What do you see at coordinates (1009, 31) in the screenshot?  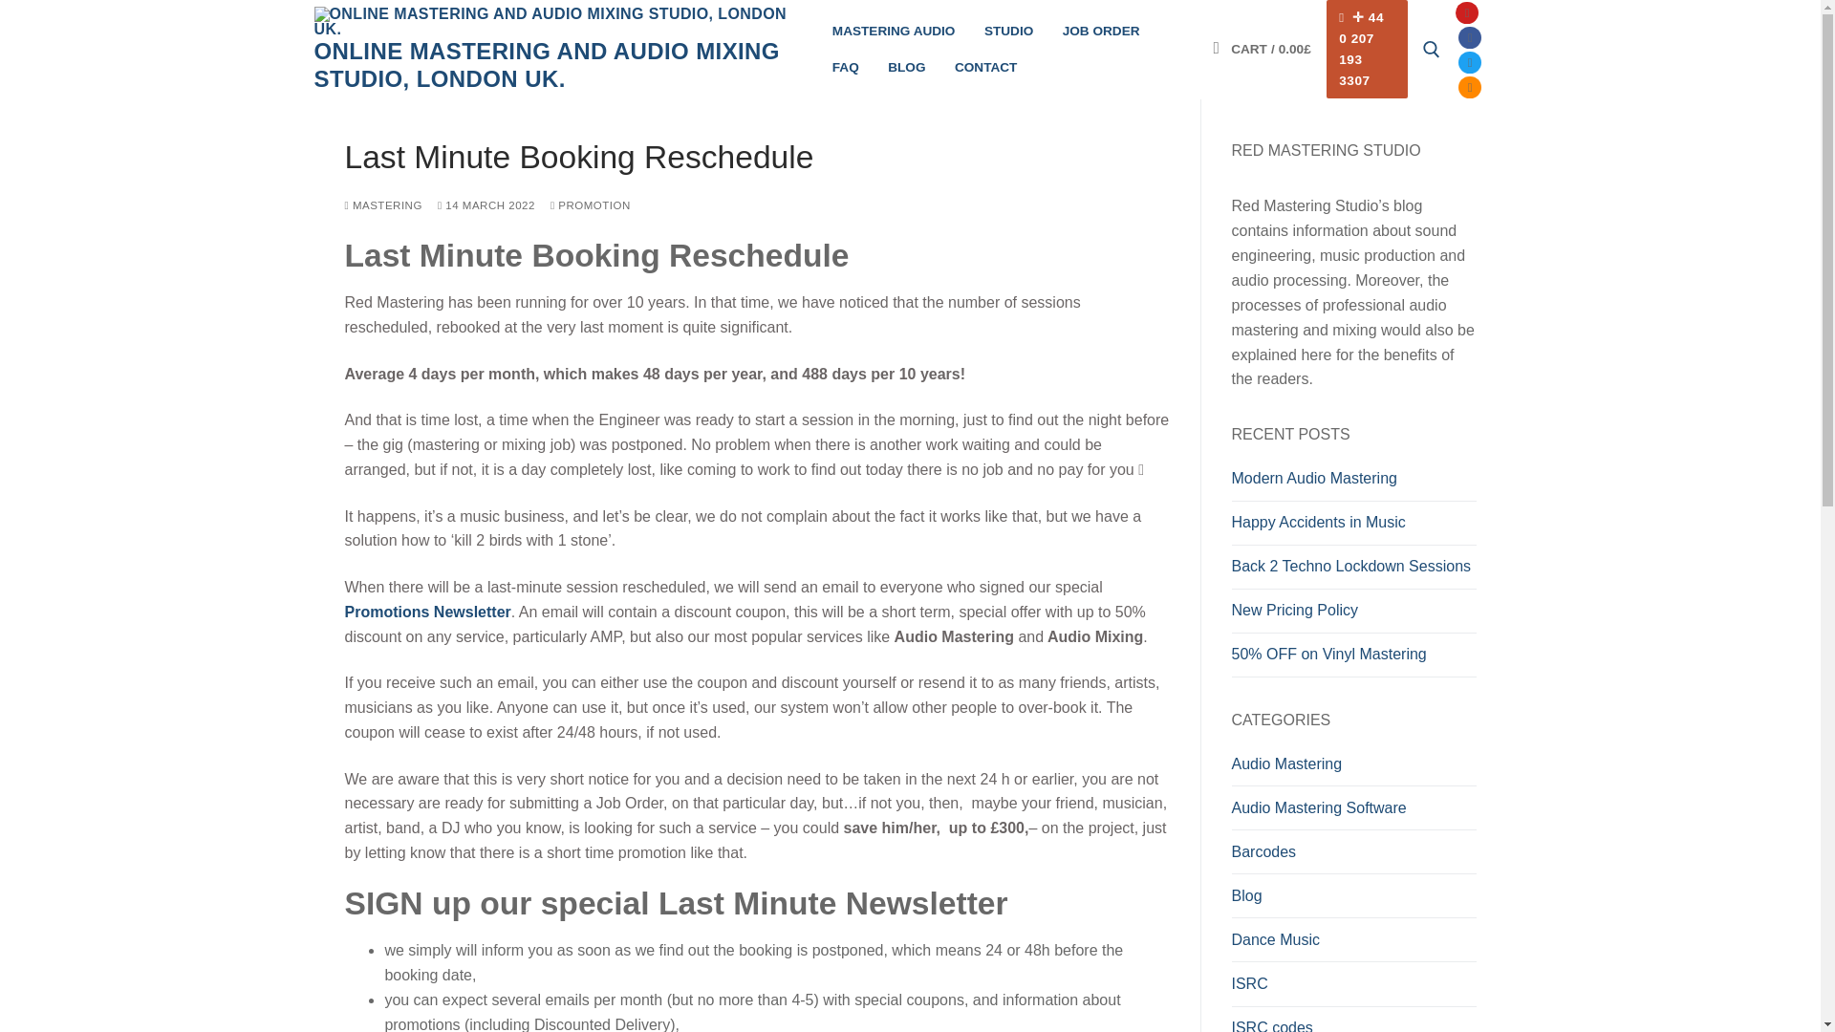 I see `STUDIO` at bounding box center [1009, 31].